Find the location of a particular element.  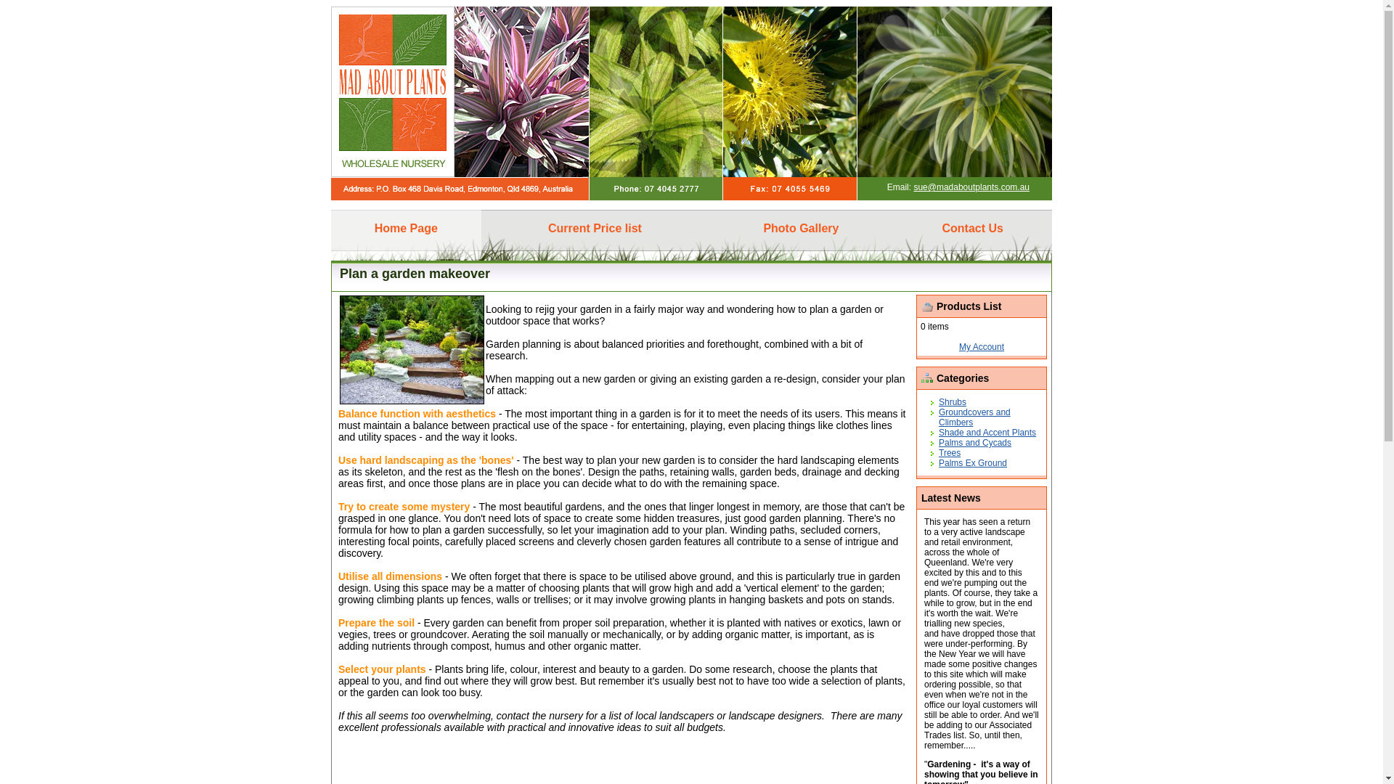

Shade and Accent Plants is located at coordinates (987, 433).